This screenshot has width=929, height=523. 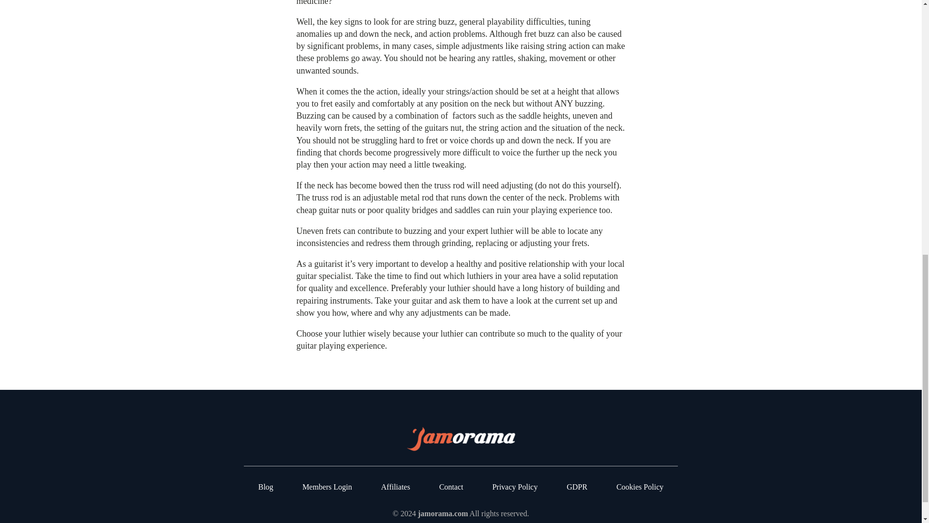 I want to click on GDPR, so click(x=577, y=487).